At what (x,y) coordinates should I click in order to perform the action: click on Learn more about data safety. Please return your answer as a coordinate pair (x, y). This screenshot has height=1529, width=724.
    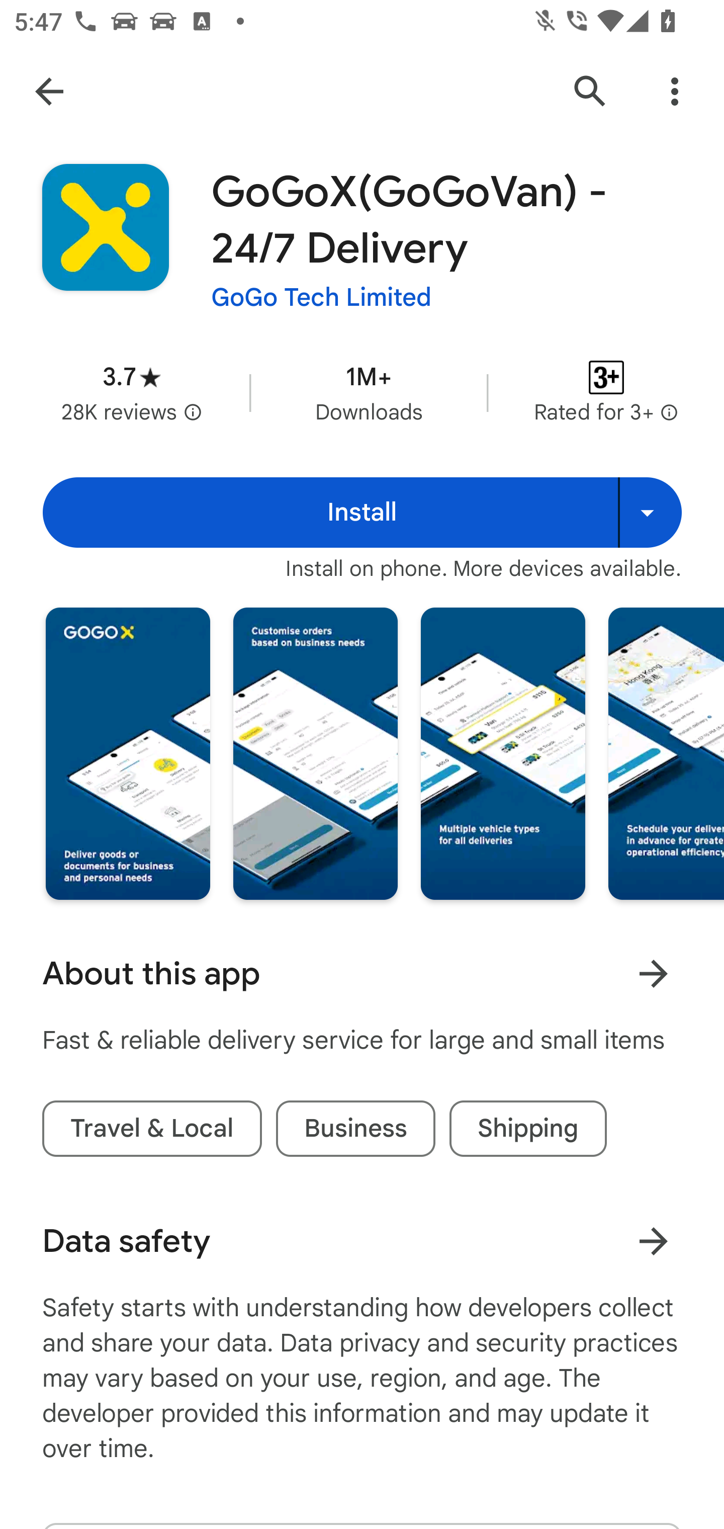
    Looking at the image, I should click on (653, 1240).